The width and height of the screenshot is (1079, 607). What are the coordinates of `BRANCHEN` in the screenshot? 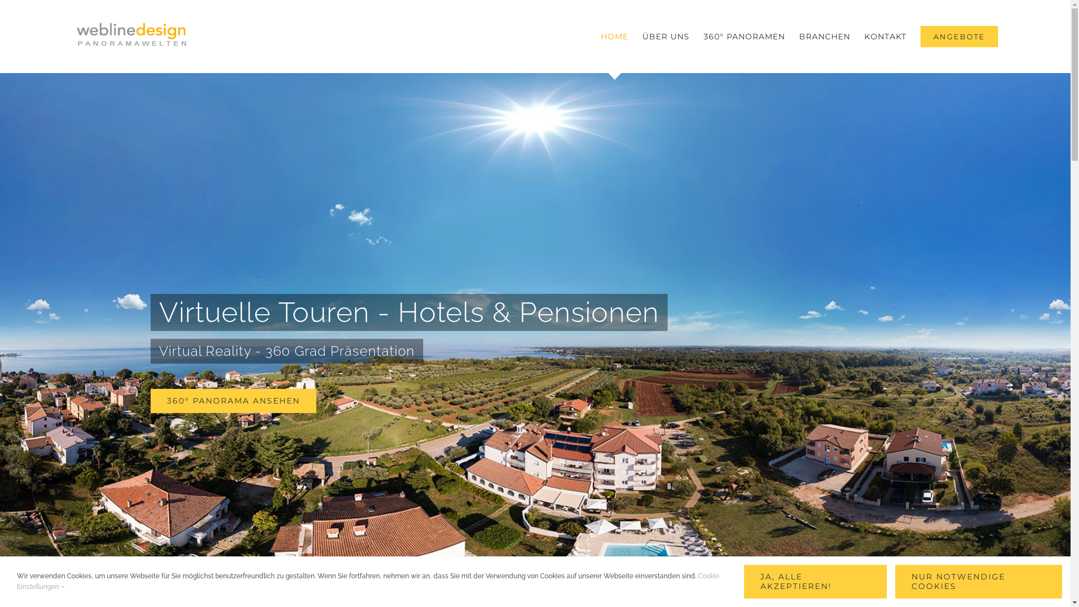 It's located at (825, 37).